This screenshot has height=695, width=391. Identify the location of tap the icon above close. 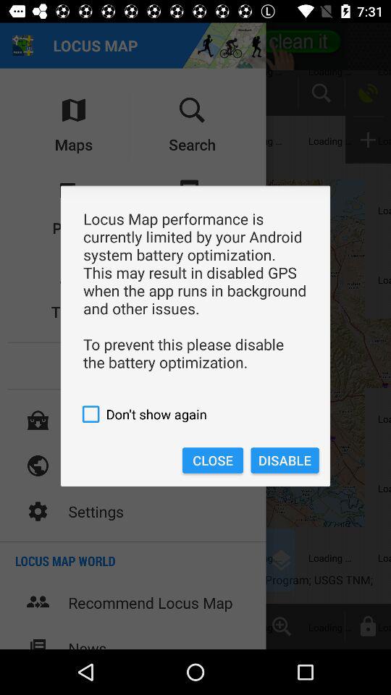
(195, 414).